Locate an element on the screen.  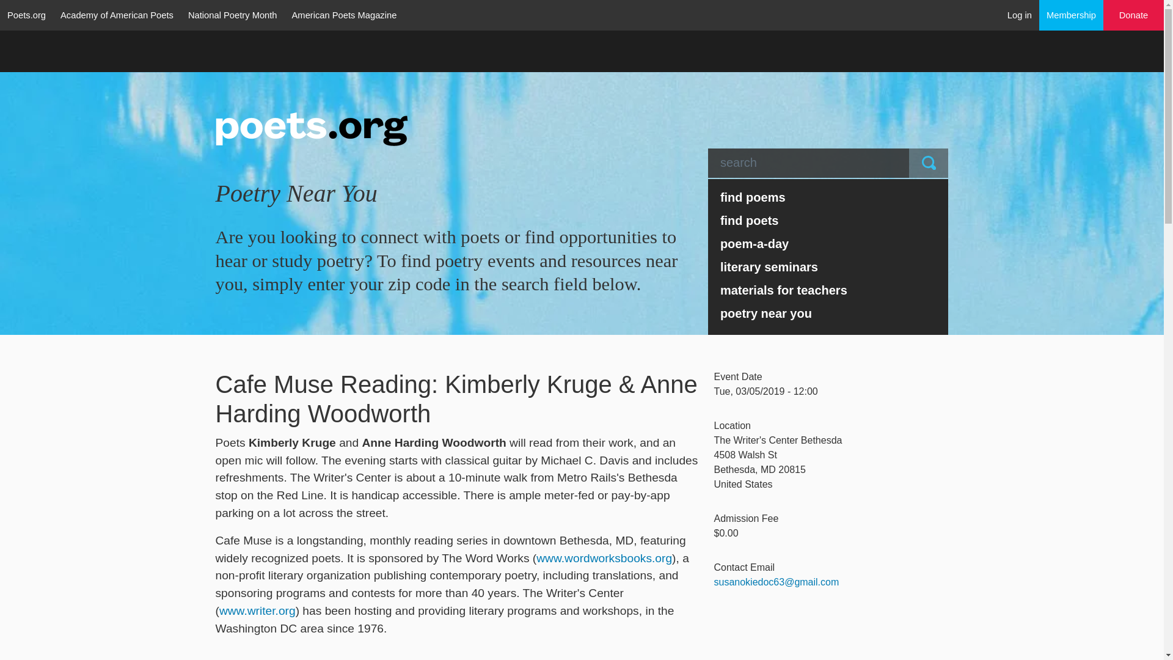
Log in is located at coordinates (1020, 15).